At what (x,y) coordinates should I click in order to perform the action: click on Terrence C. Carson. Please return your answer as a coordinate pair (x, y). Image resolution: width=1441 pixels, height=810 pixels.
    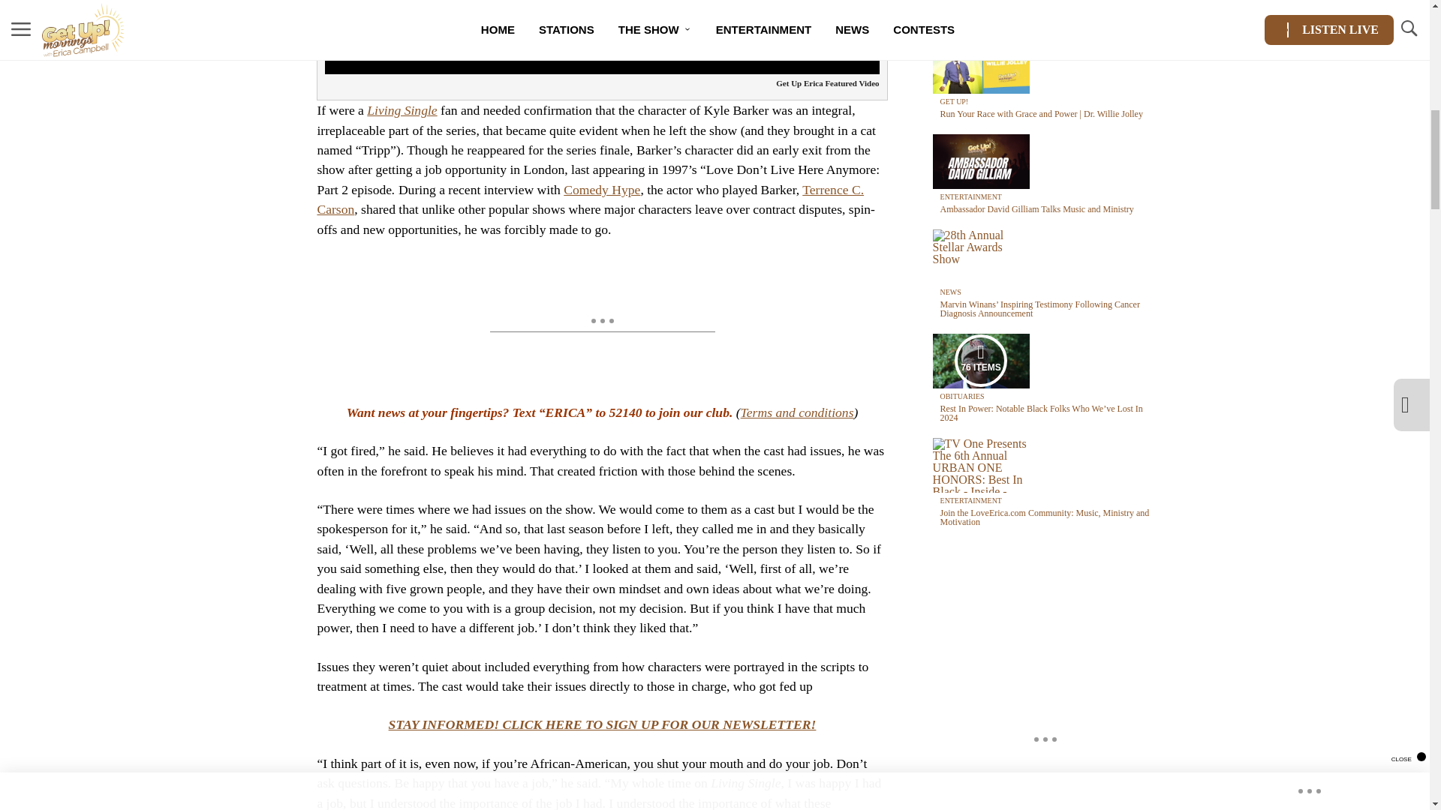
    Looking at the image, I should click on (590, 199).